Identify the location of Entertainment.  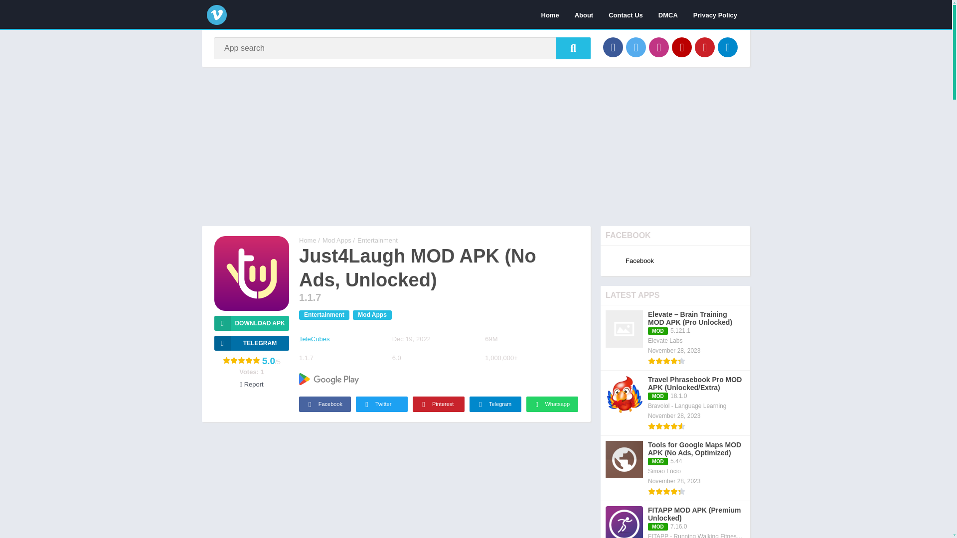
(324, 315).